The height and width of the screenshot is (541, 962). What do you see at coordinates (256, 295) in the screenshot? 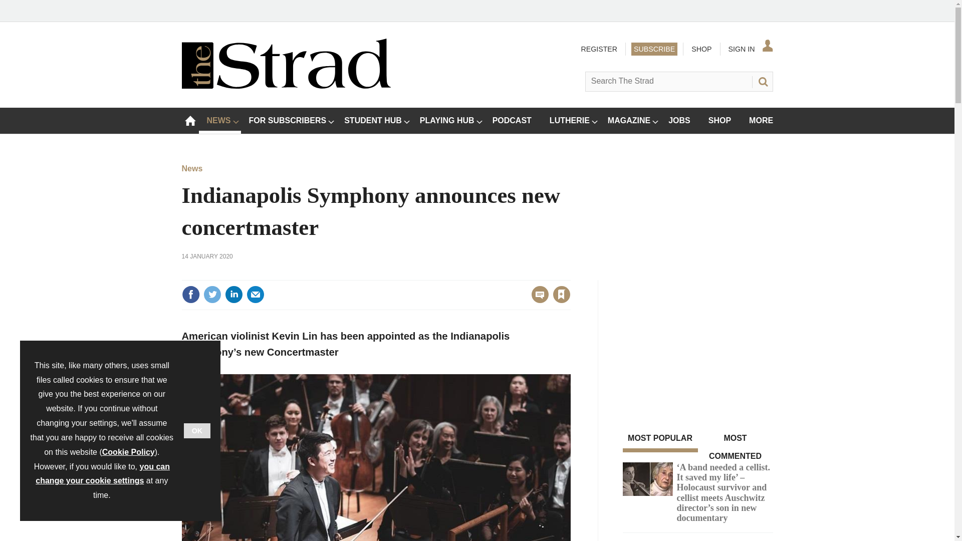
I see `Email this article` at bounding box center [256, 295].